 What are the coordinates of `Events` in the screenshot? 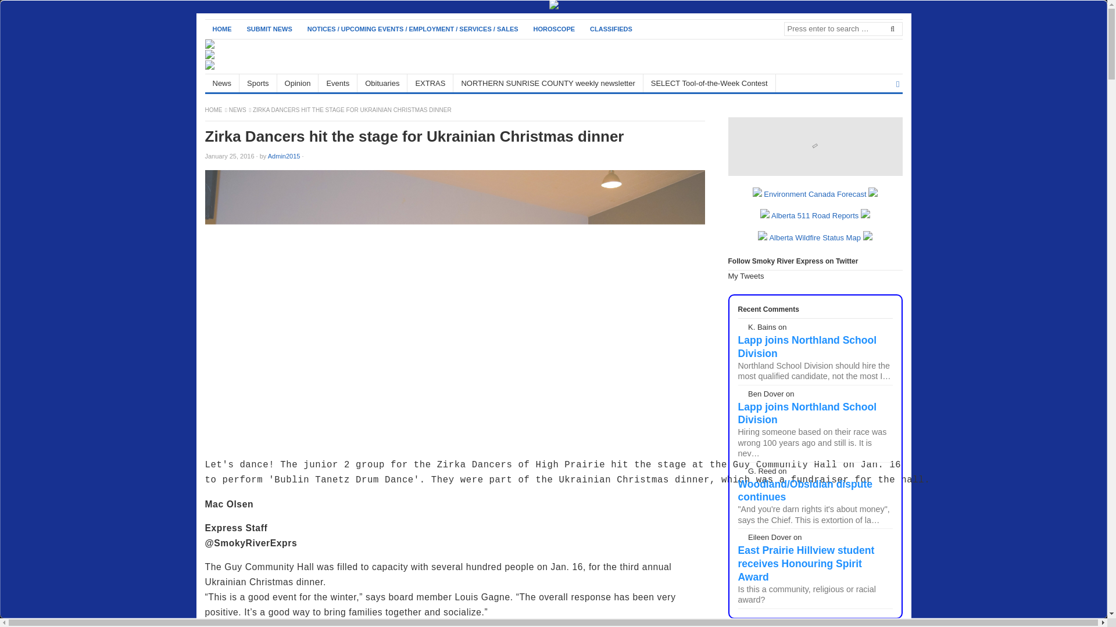 It's located at (337, 83).